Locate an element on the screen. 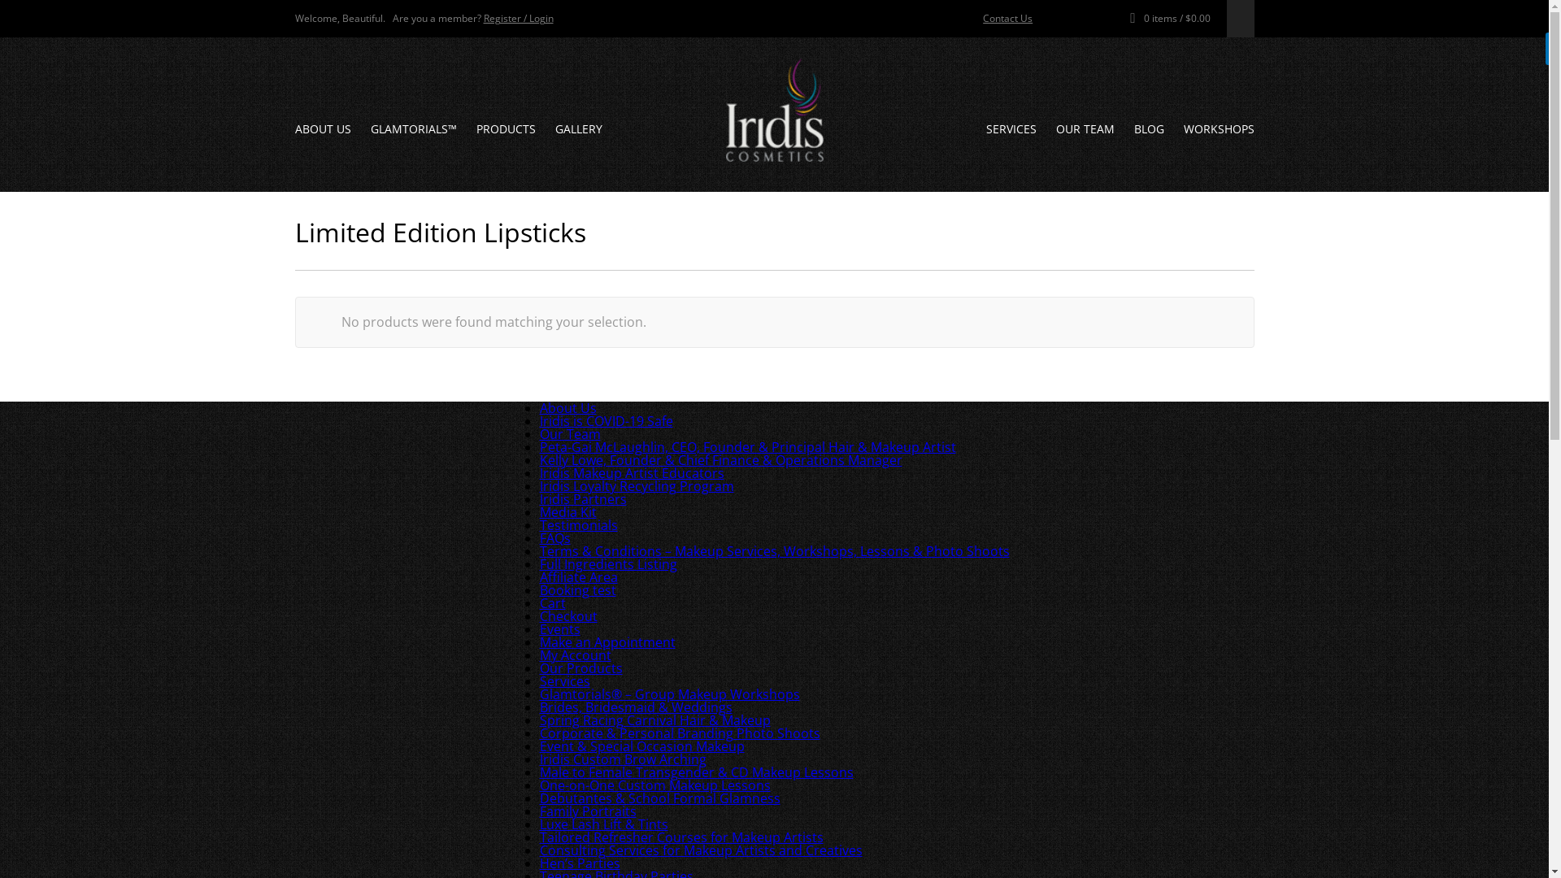  Male to Female Transgender & CD Makeup Lessons is located at coordinates (697, 772).